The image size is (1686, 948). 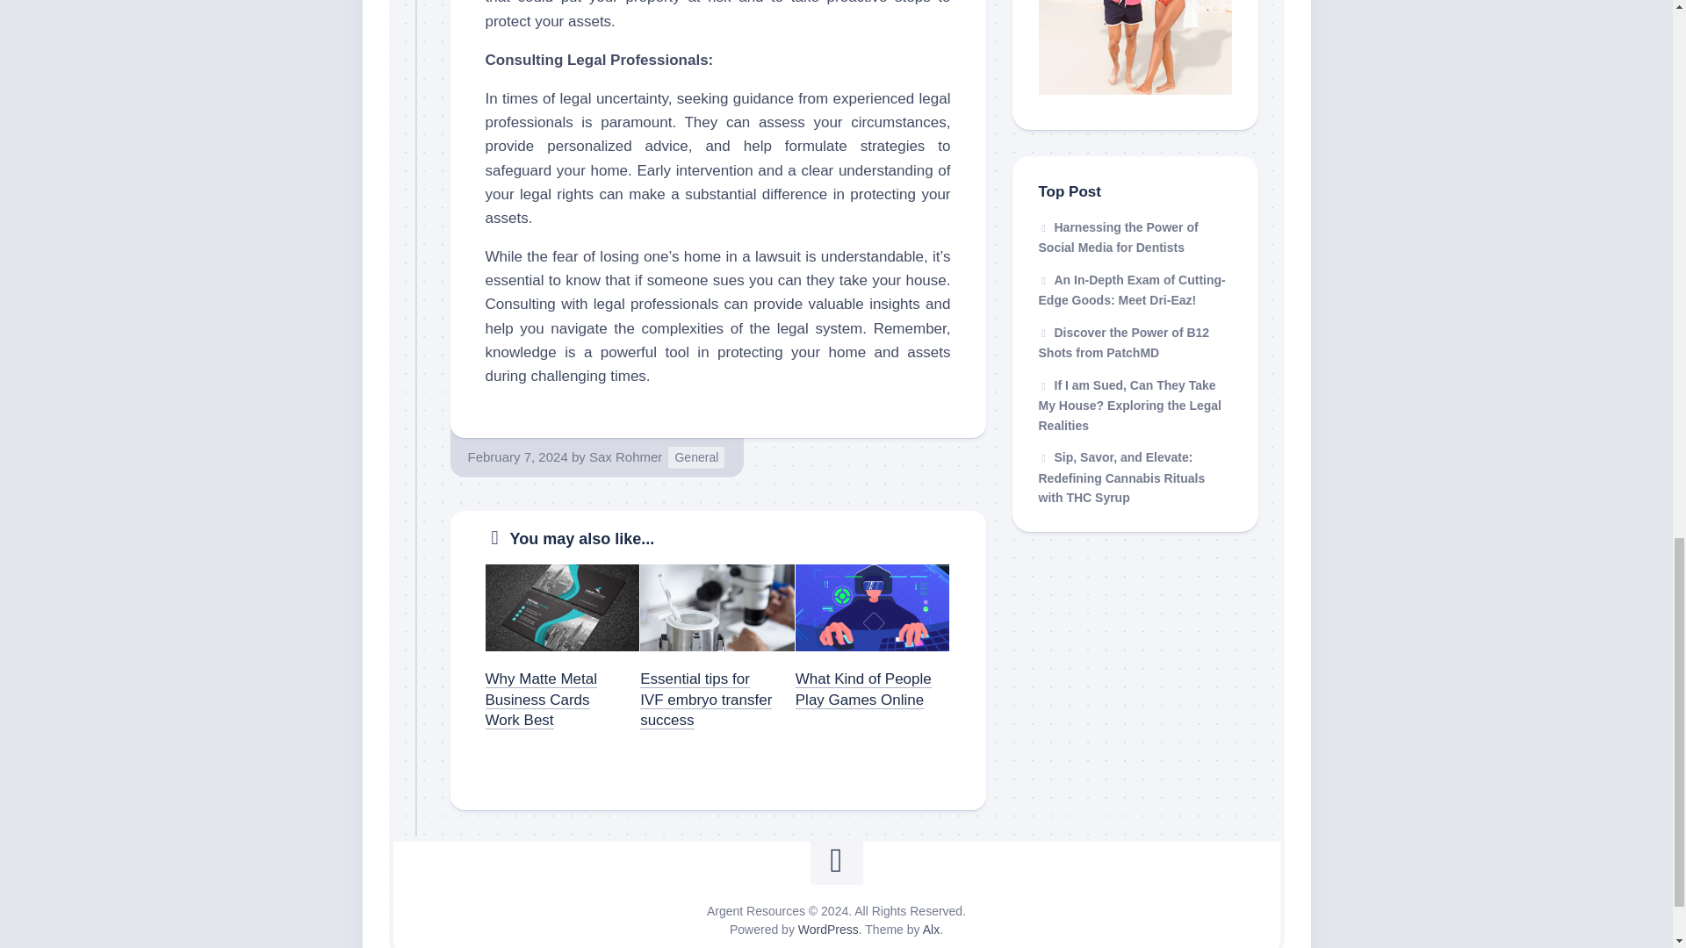 What do you see at coordinates (541, 699) in the screenshot?
I see `Why Matte Metal Business Cards Work Best` at bounding box center [541, 699].